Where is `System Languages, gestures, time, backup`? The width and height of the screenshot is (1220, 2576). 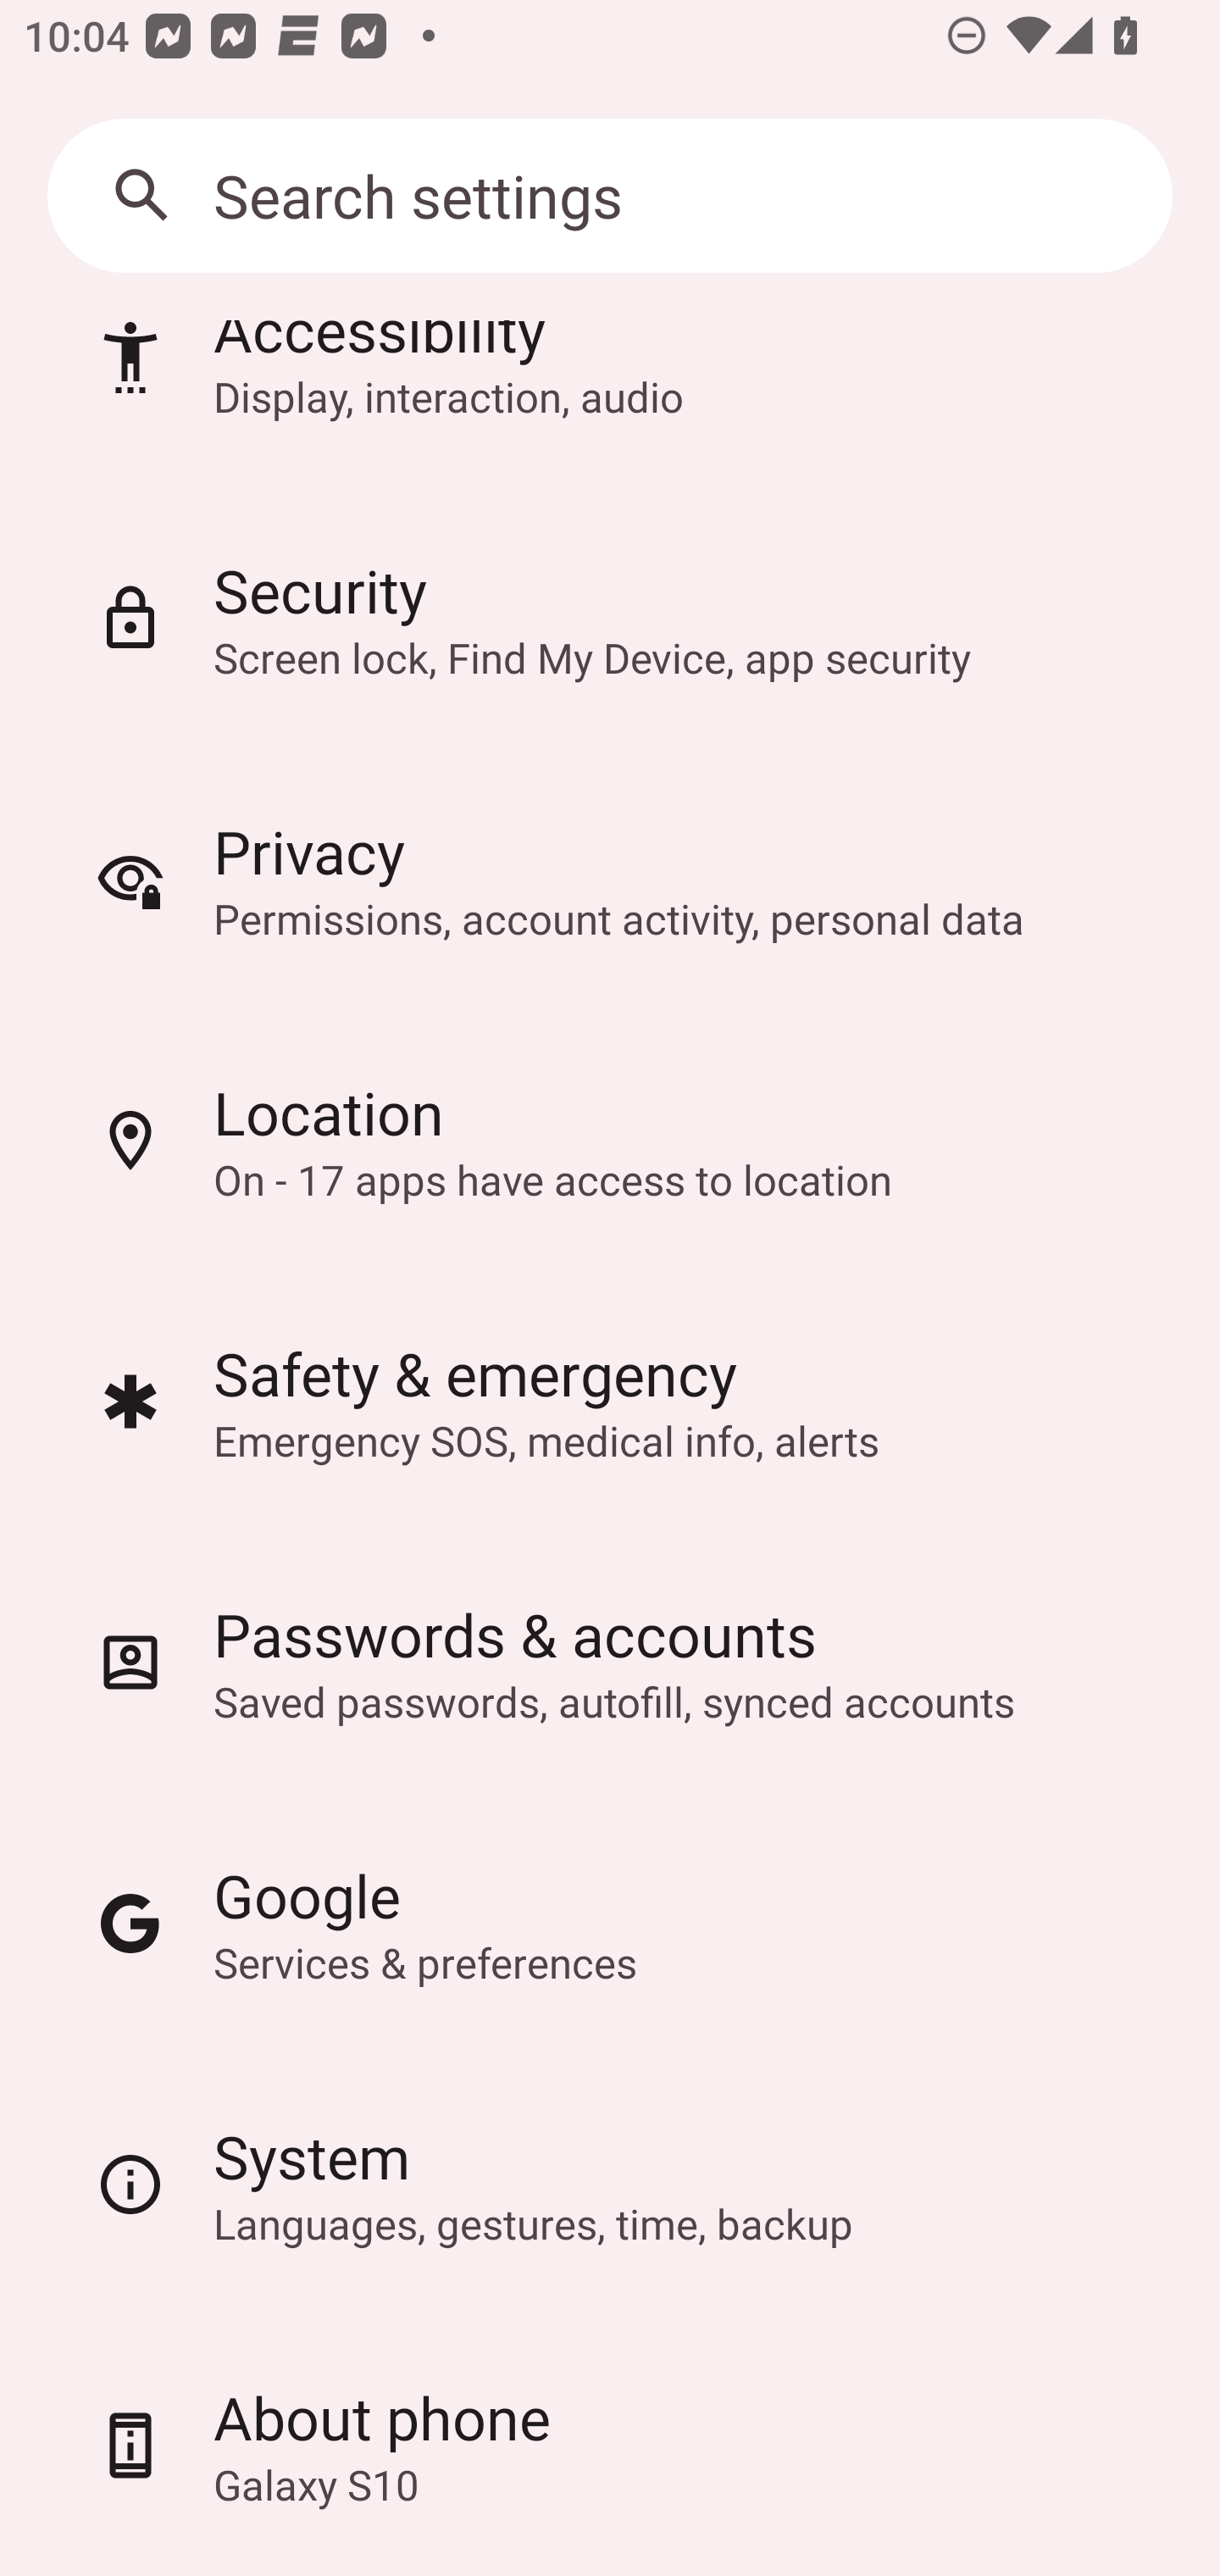
System Languages, gestures, time, backup is located at coordinates (610, 2184).